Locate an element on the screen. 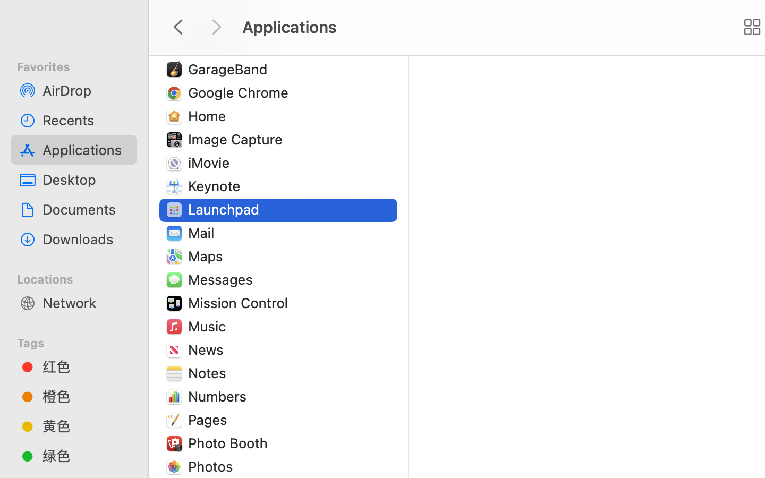 The image size is (765, 478). Desktop is located at coordinates (86, 180).